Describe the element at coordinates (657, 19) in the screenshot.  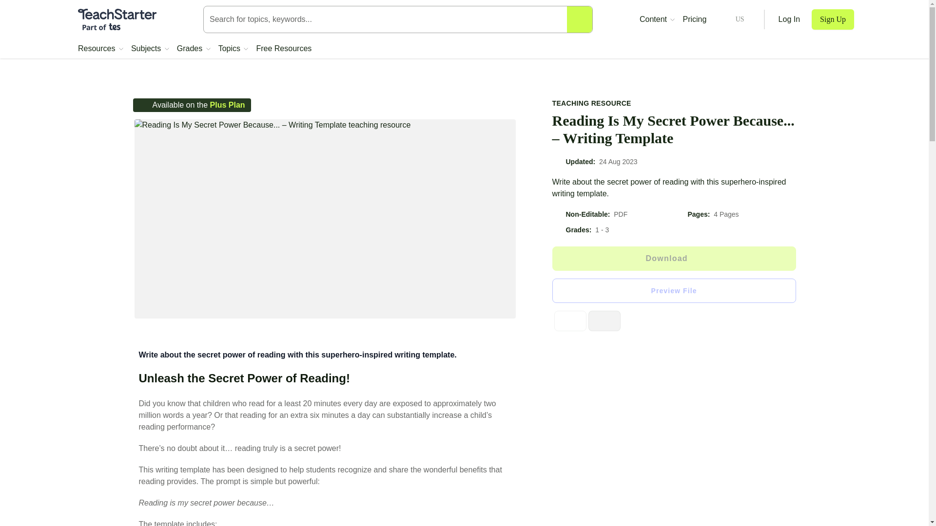
I see `Content ` at that location.